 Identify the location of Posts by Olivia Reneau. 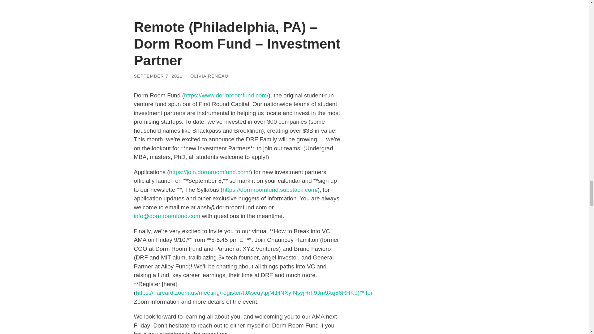
(209, 76).